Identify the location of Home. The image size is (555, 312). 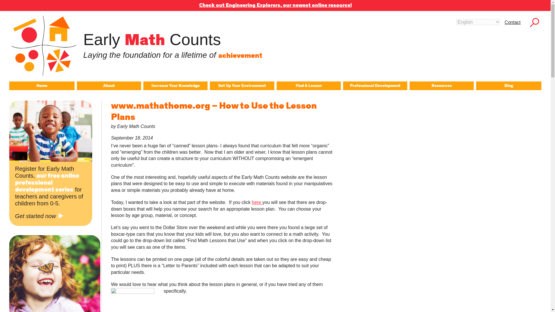
(42, 86).